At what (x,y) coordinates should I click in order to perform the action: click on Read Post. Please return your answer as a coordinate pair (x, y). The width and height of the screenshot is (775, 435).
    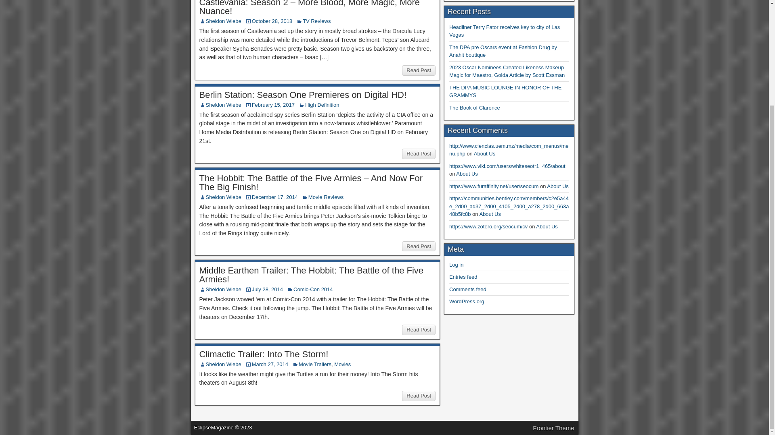
    Looking at the image, I should click on (419, 154).